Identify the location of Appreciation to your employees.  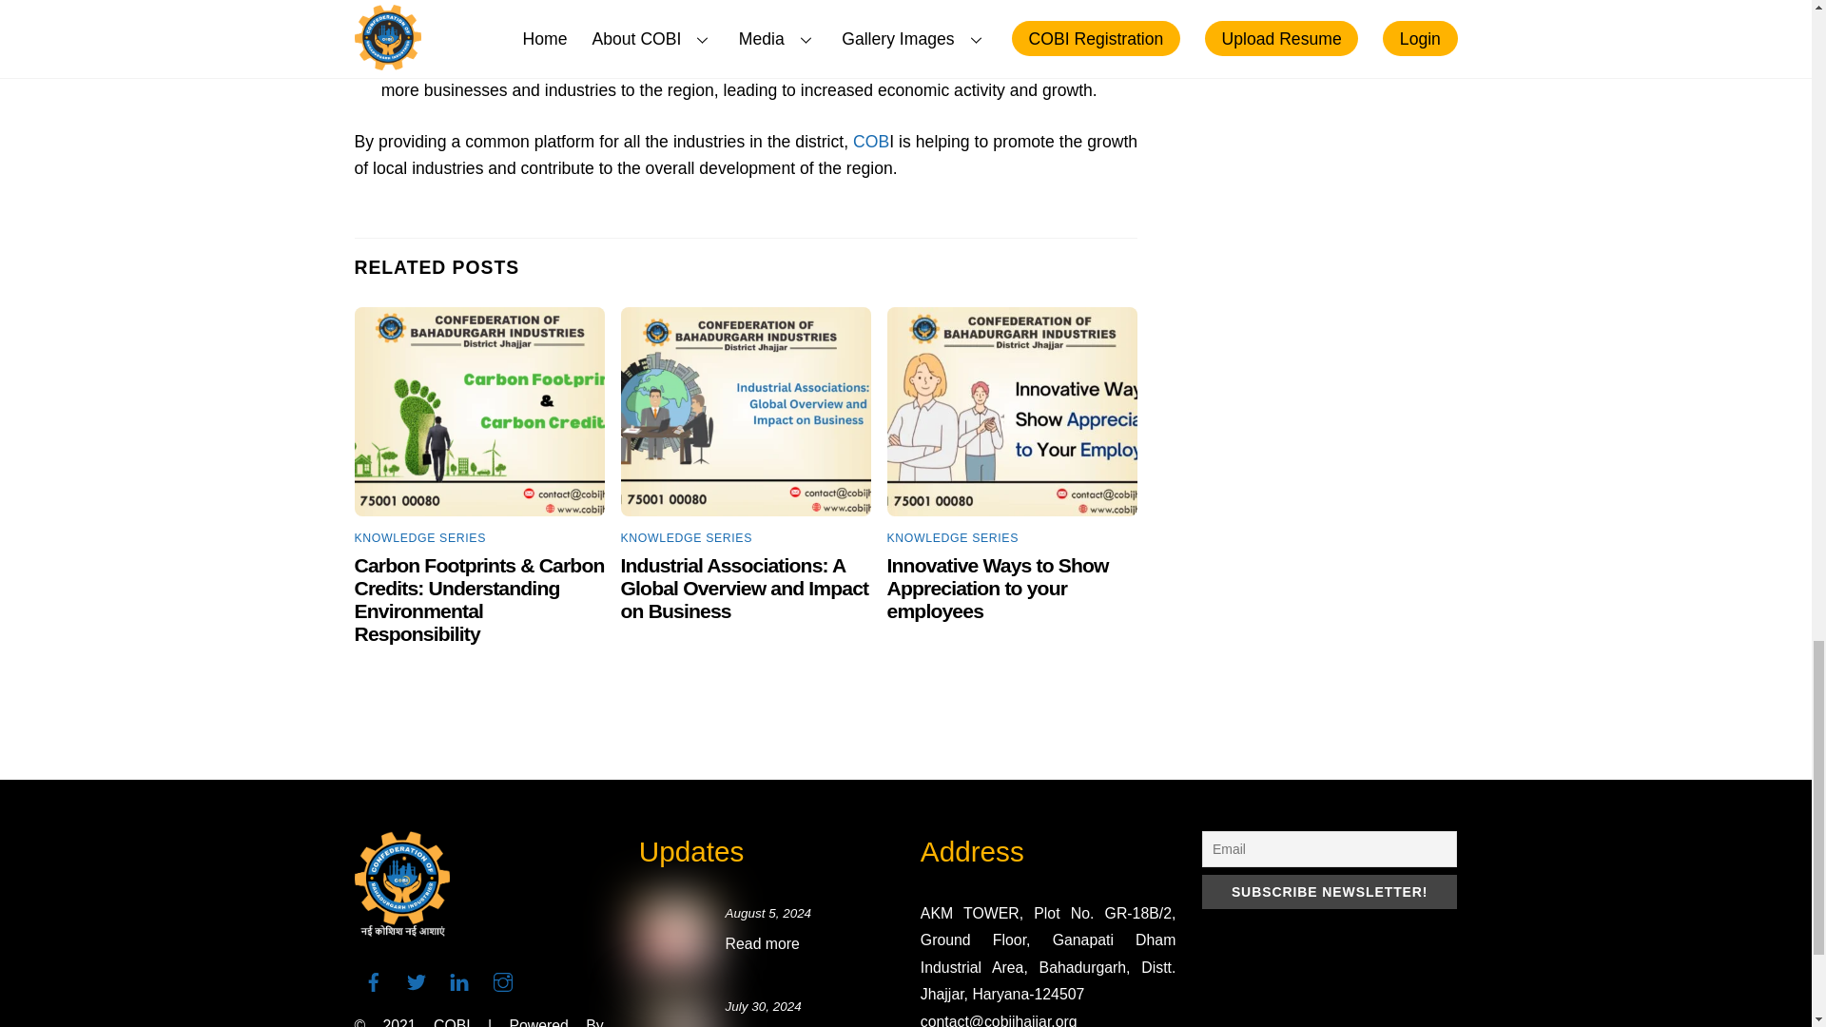
(1012, 412).